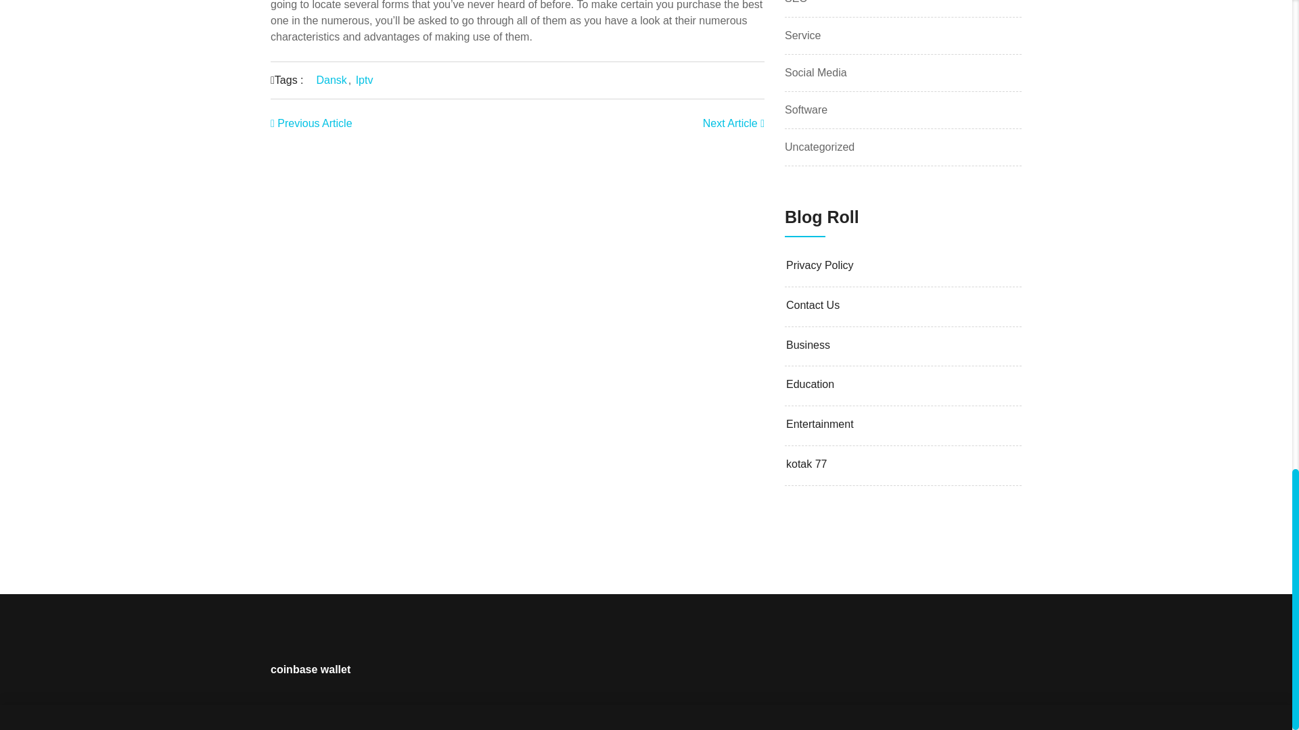 The height and width of the screenshot is (730, 1299). What do you see at coordinates (311, 122) in the screenshot?
I see `Previous Article` at bounding box center [311, 122].